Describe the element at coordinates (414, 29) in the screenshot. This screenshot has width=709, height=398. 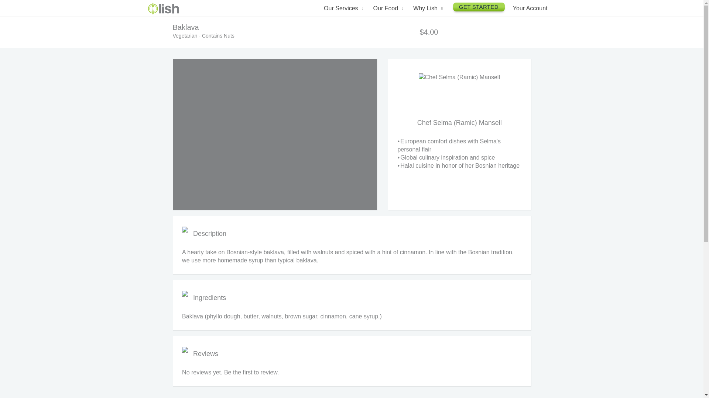
I see `Partner Chefs` at that location.